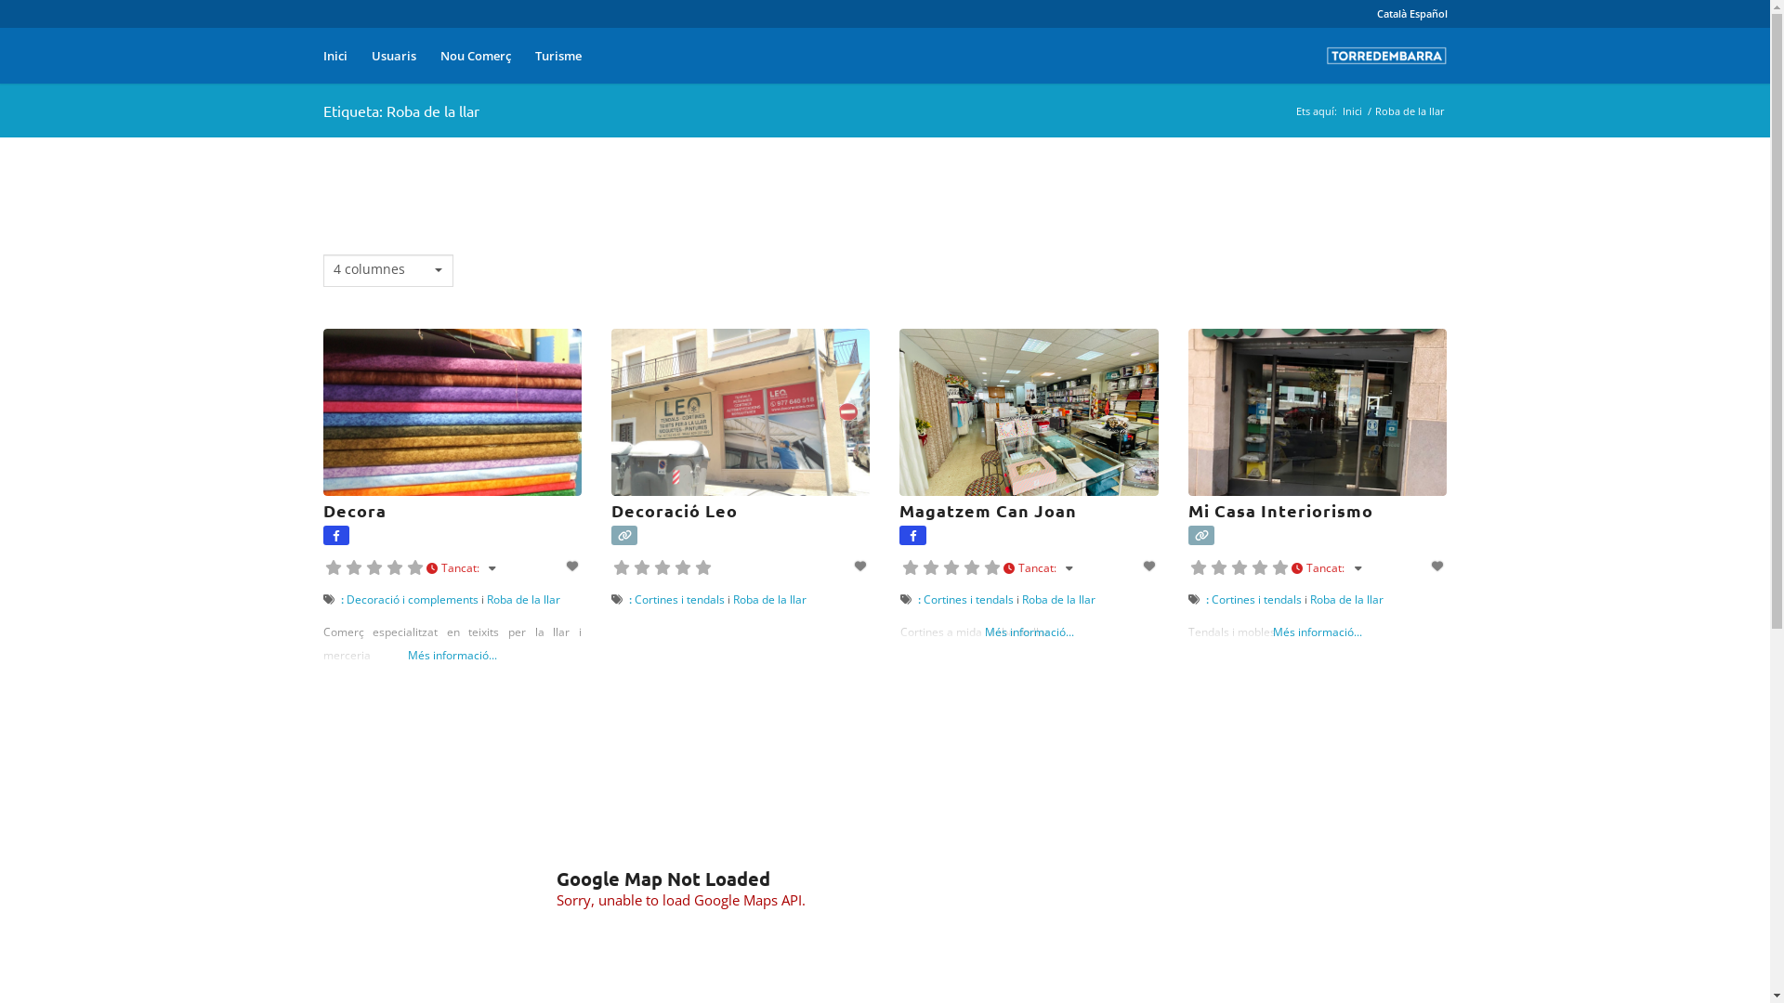 This screenshot has height=1003, width=1784. What do you see at coordinates (1240, 567) in the screenshot?
I see `No rating yet!` at bounding box center [1240, 567].